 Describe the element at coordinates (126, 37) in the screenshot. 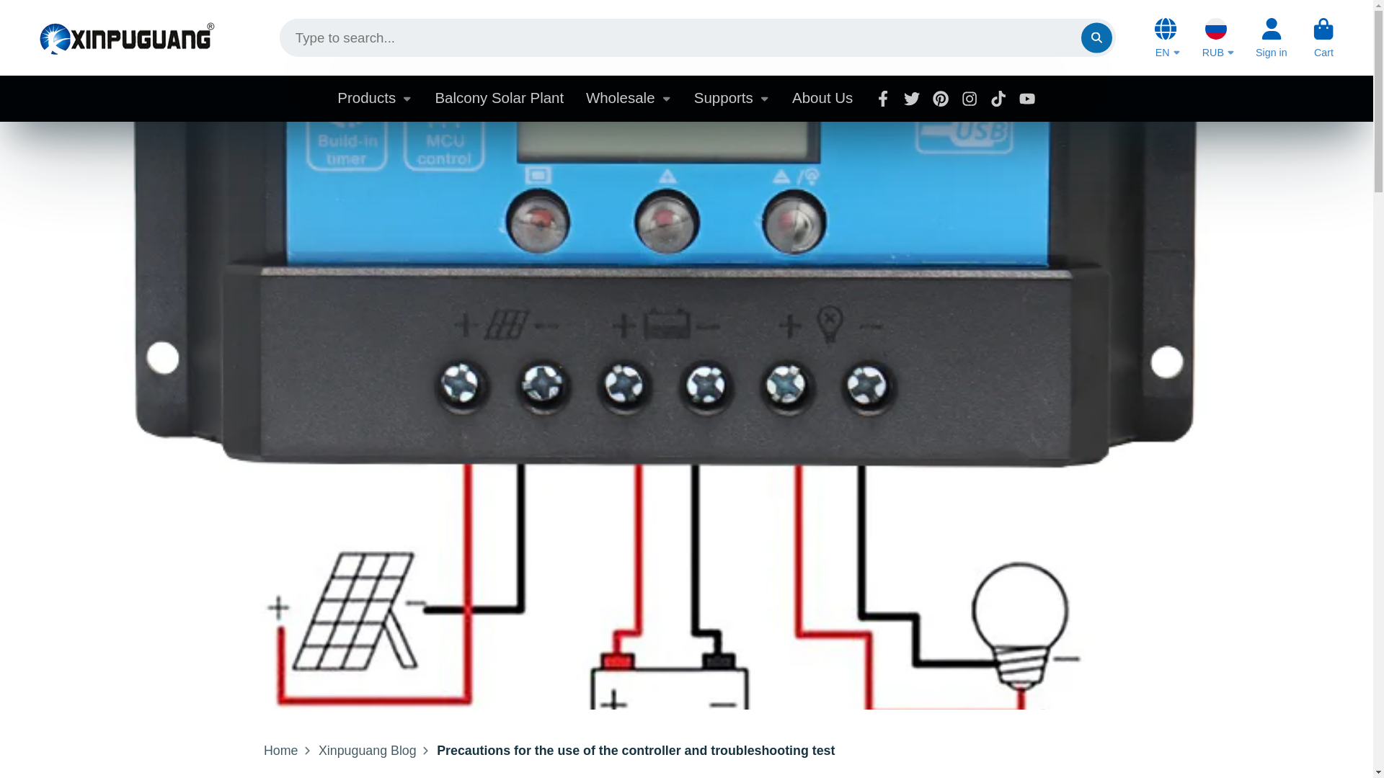

I see `Logo` at that location.